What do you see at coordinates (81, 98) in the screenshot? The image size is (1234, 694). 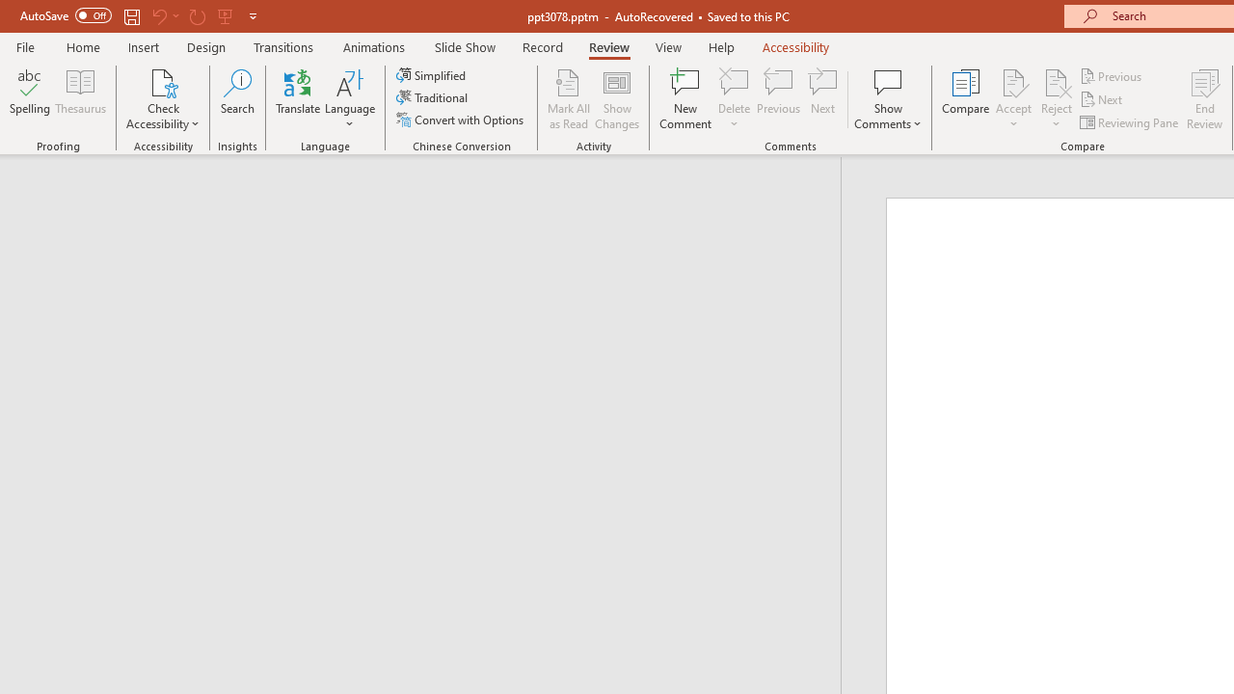 I see `Thesaurus...` at bounding box center [81, 98].